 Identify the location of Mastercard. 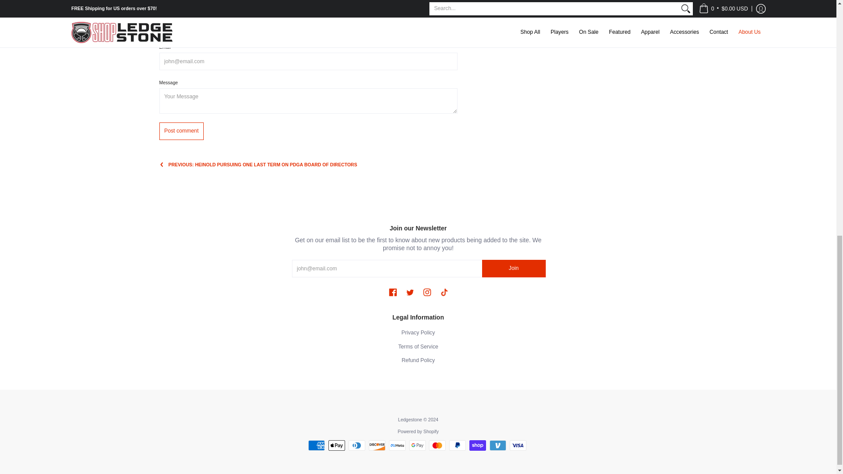
(437, 445).